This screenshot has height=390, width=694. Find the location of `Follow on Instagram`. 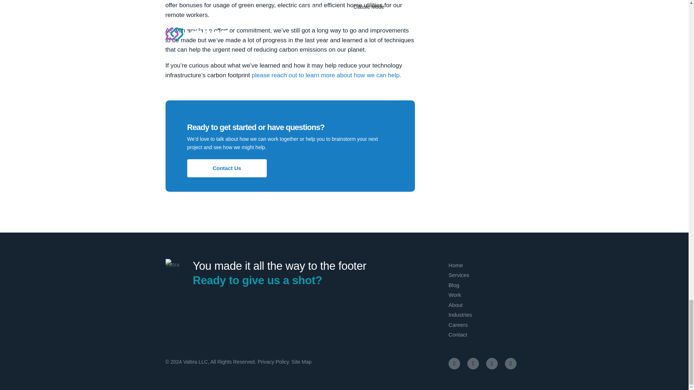

Follow on Instagram is located at coordinates (473, 363).